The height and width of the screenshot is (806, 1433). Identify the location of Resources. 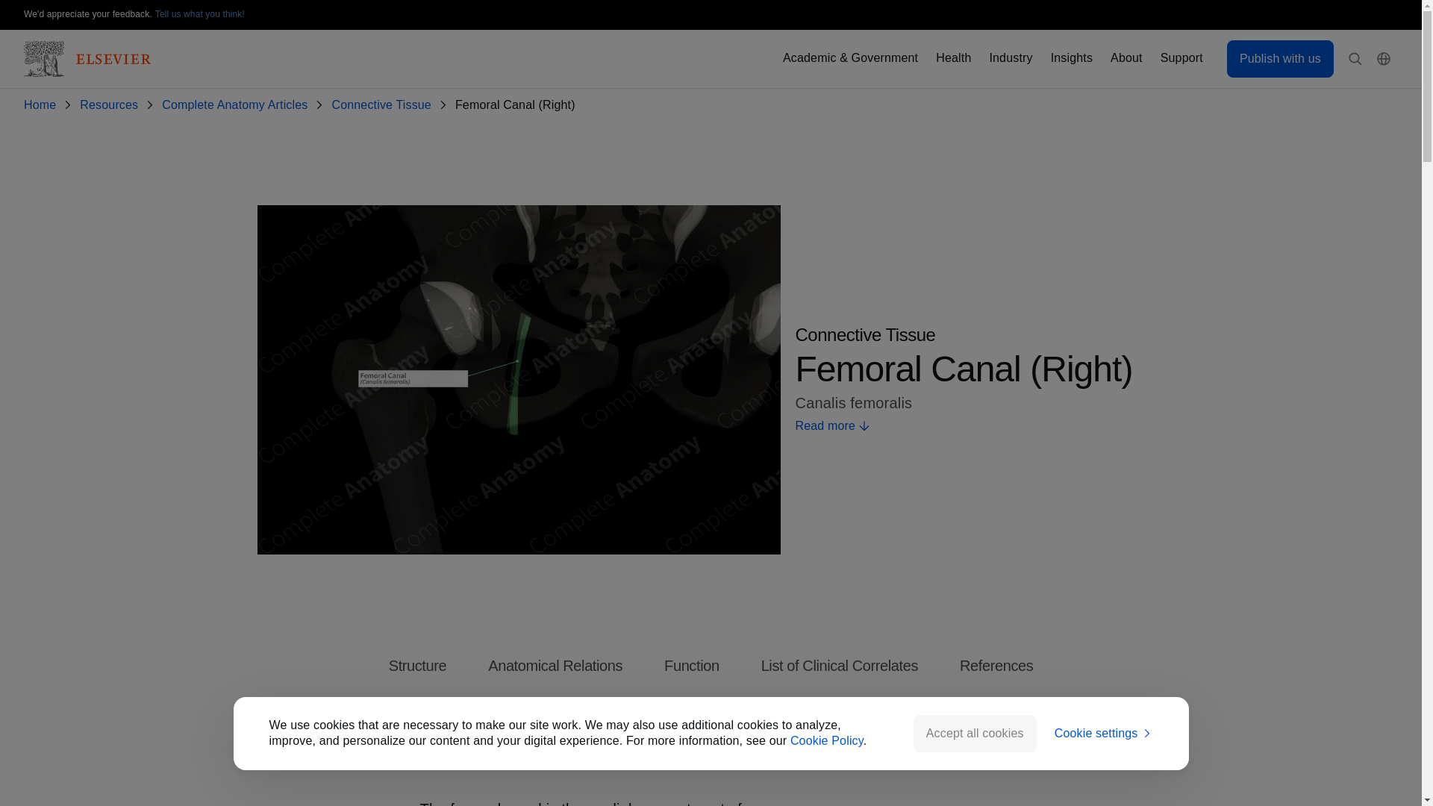
(112, 105).